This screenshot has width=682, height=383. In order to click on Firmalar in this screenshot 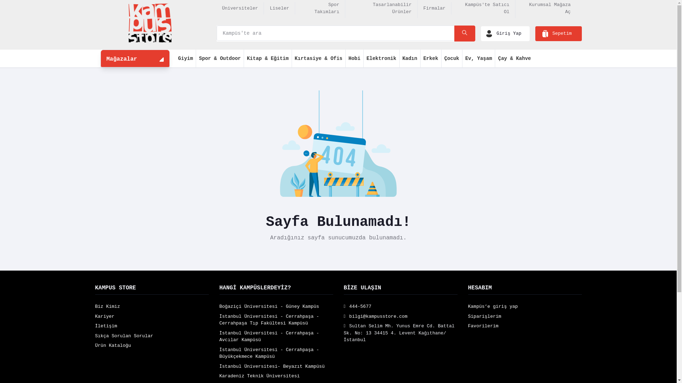, I will do `click(434, 9)`.